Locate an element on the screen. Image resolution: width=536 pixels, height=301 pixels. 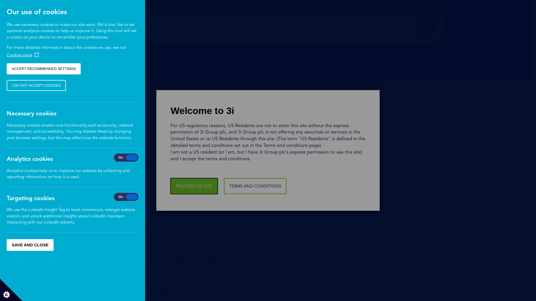
Corporate and portfolio news is located at coordinates (173, 94).